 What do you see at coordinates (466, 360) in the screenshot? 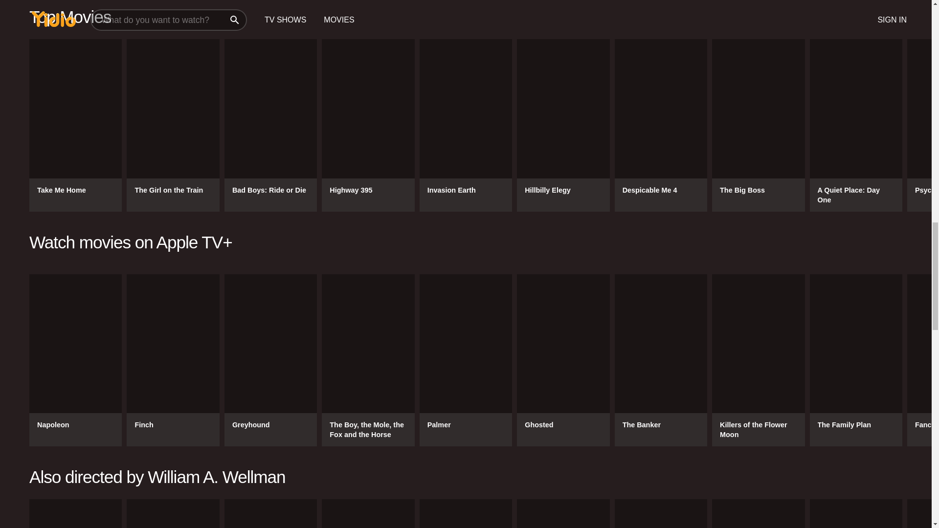
I see `Palmer` at bounding box center [466, 360].